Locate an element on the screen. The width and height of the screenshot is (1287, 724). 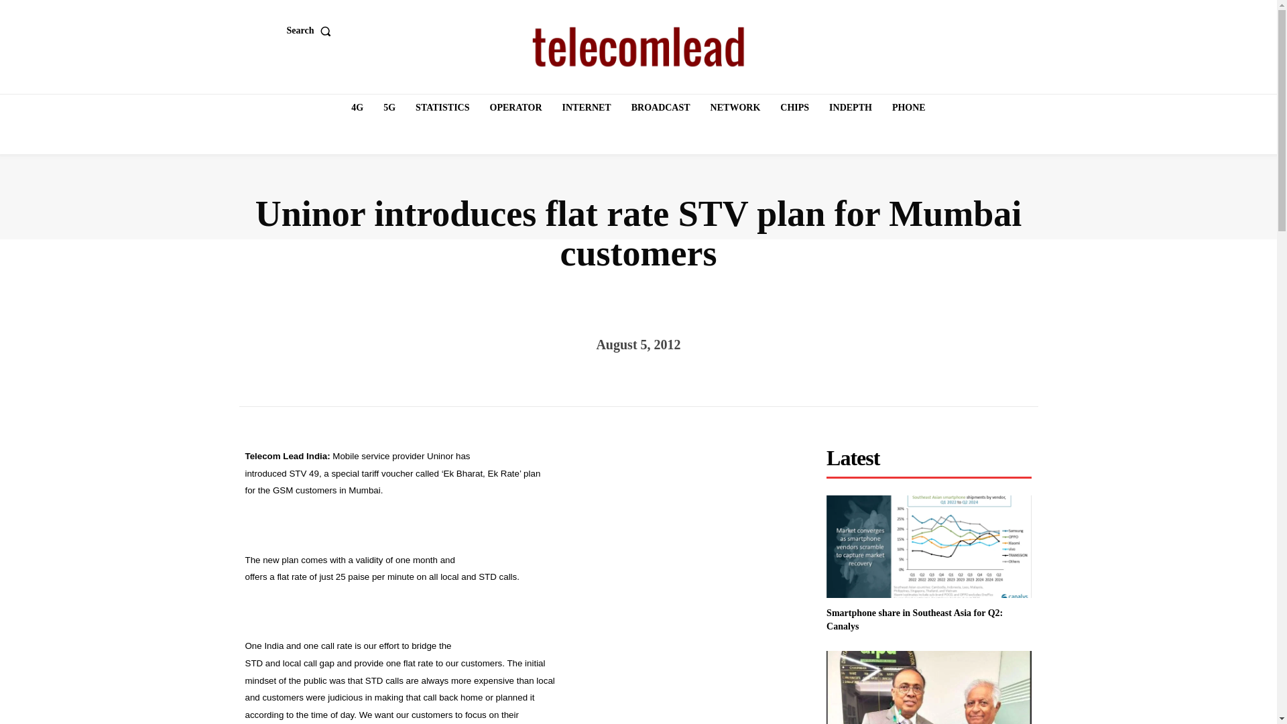
INDEPTH is located at coordinates (850, 108).